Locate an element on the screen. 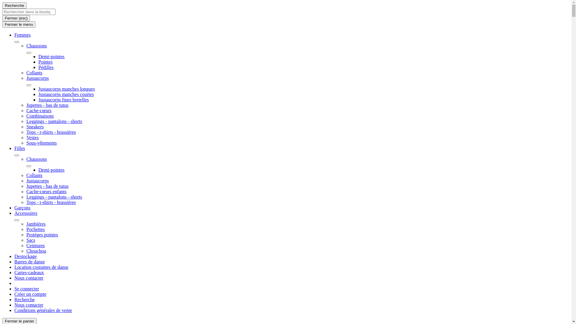 This screenshot has height=324, width=576. Sneakers is located at coordinates (35, 127).